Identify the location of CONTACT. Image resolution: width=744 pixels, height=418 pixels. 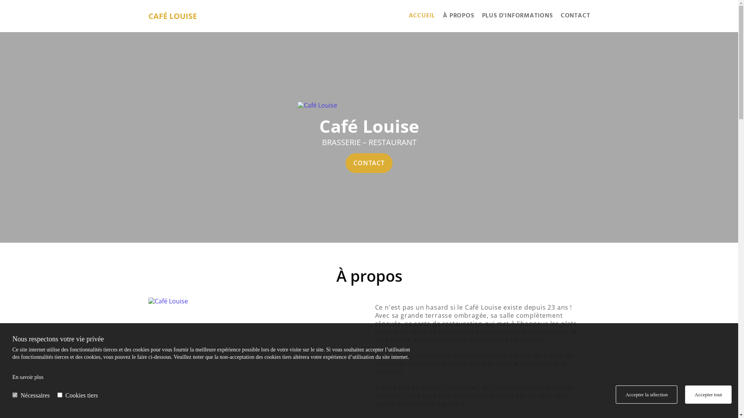
(369, 163).